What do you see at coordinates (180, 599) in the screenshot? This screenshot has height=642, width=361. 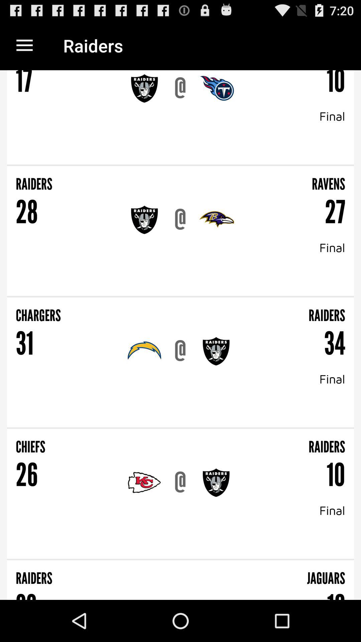 I see `select item below the raiders` at bounding box center [180, 599].